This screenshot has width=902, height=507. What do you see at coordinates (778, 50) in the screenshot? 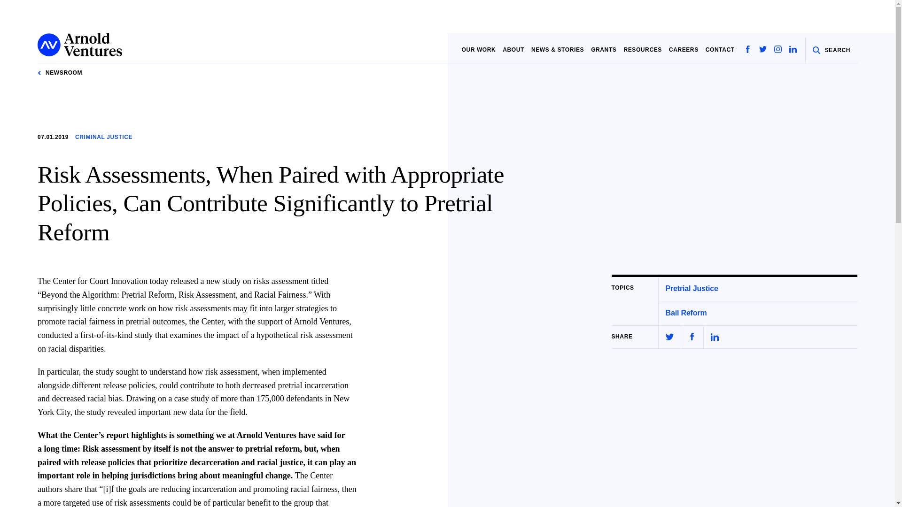
I see `Follow us on Instagram` at bounding box center [778, 50].